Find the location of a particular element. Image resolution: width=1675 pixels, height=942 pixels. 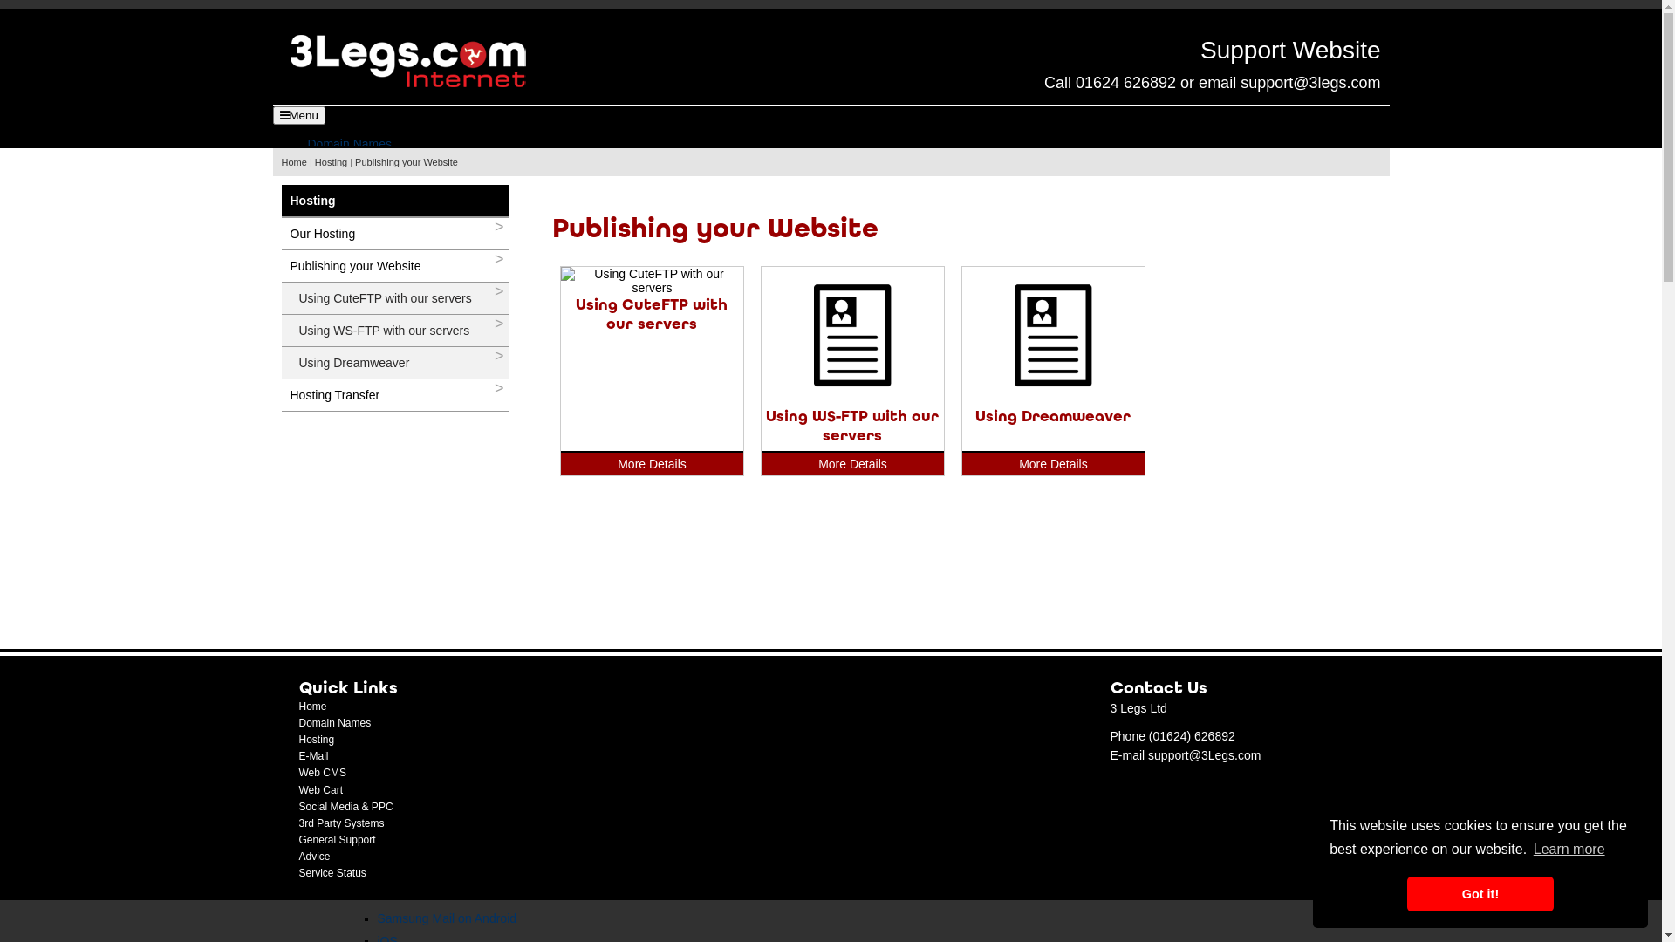

Page Names is located at coordinates (412, 545).